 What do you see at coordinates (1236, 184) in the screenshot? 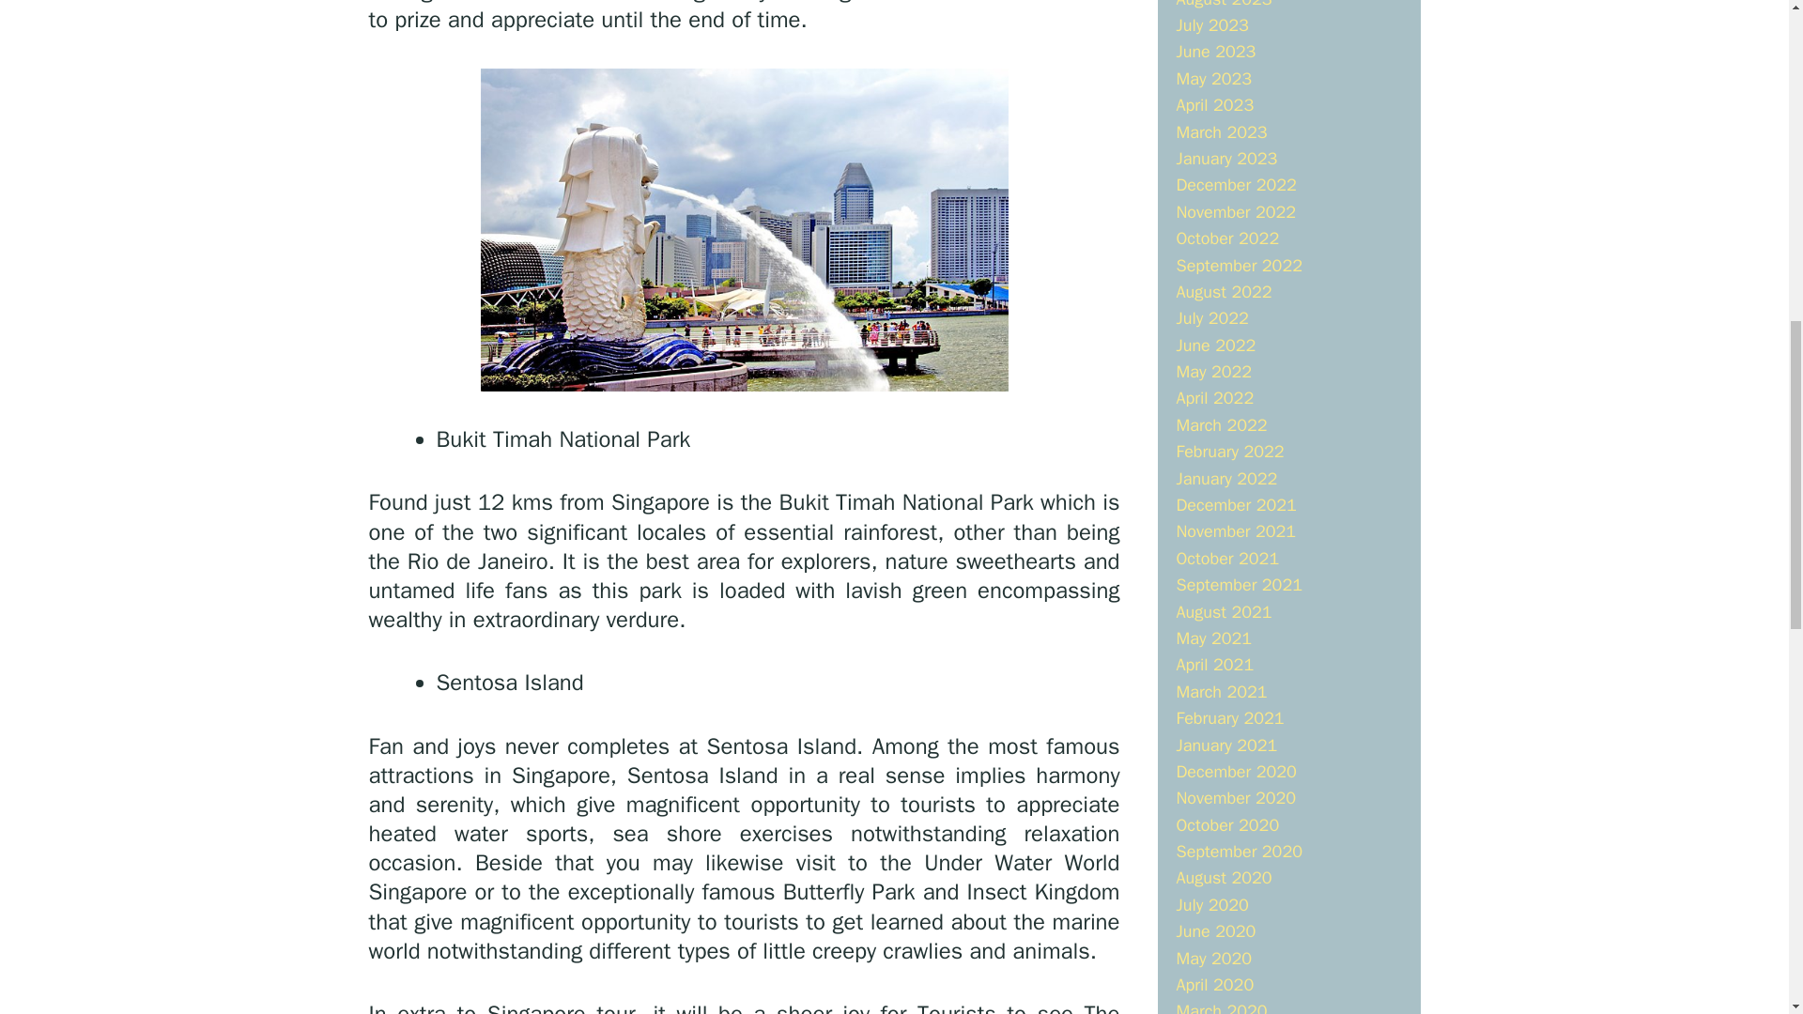
I see `December 2022` at bounding box center [1236, 184].